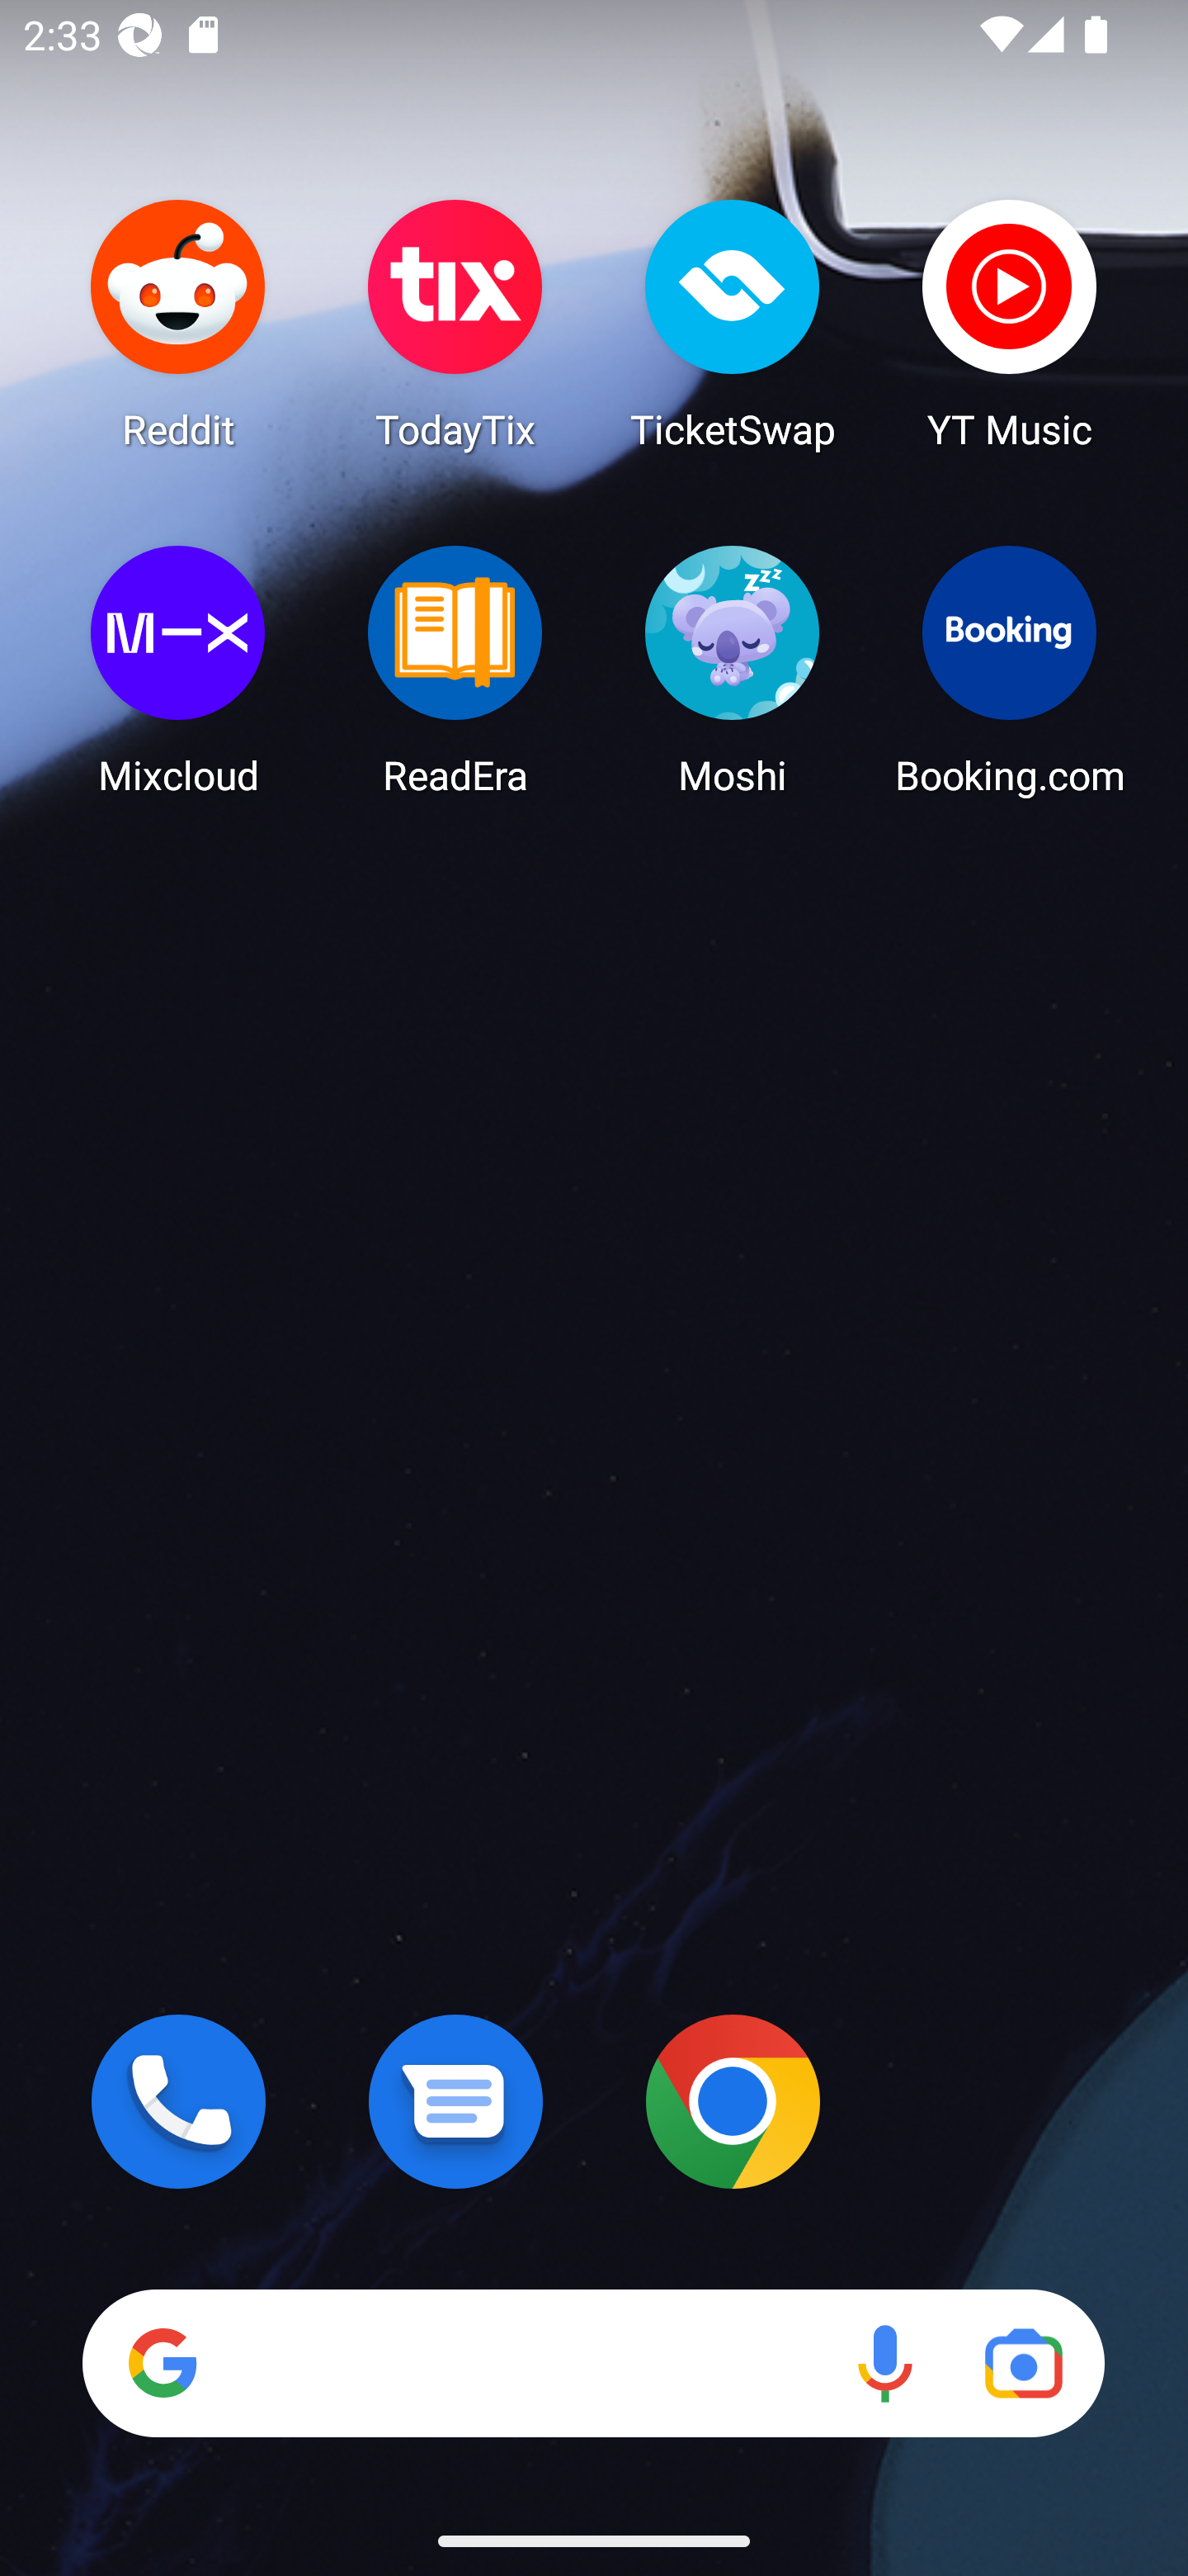  I want to click on Chrome, so click(733, 2101).